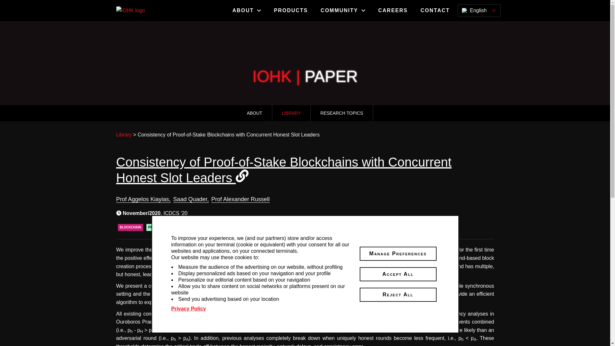 The image size is (615, 346). What do you see at coordinates (241, 199) in the screenshot?
I see `Prof Alexander Russell` at bounding box center [241, 199].